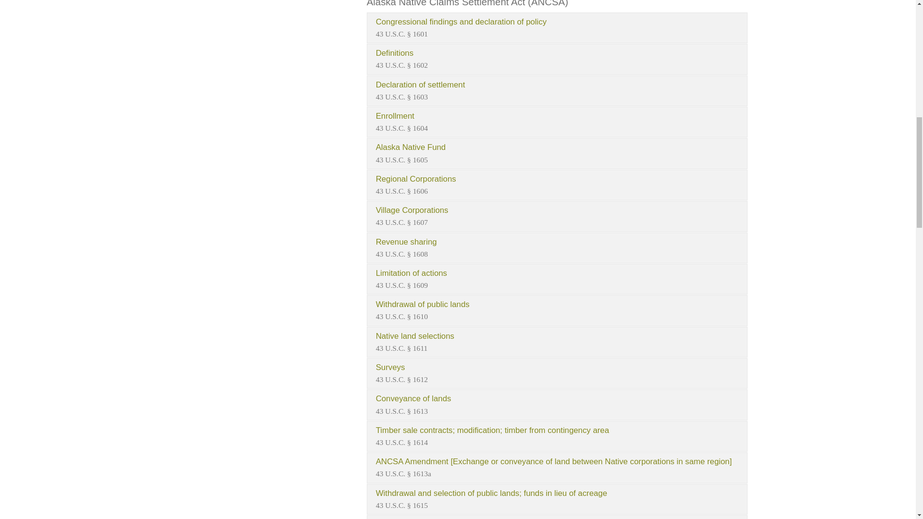  Describe the element at coordinates (557, 216) in the screenshot. I see `Village Corporations` at that location.